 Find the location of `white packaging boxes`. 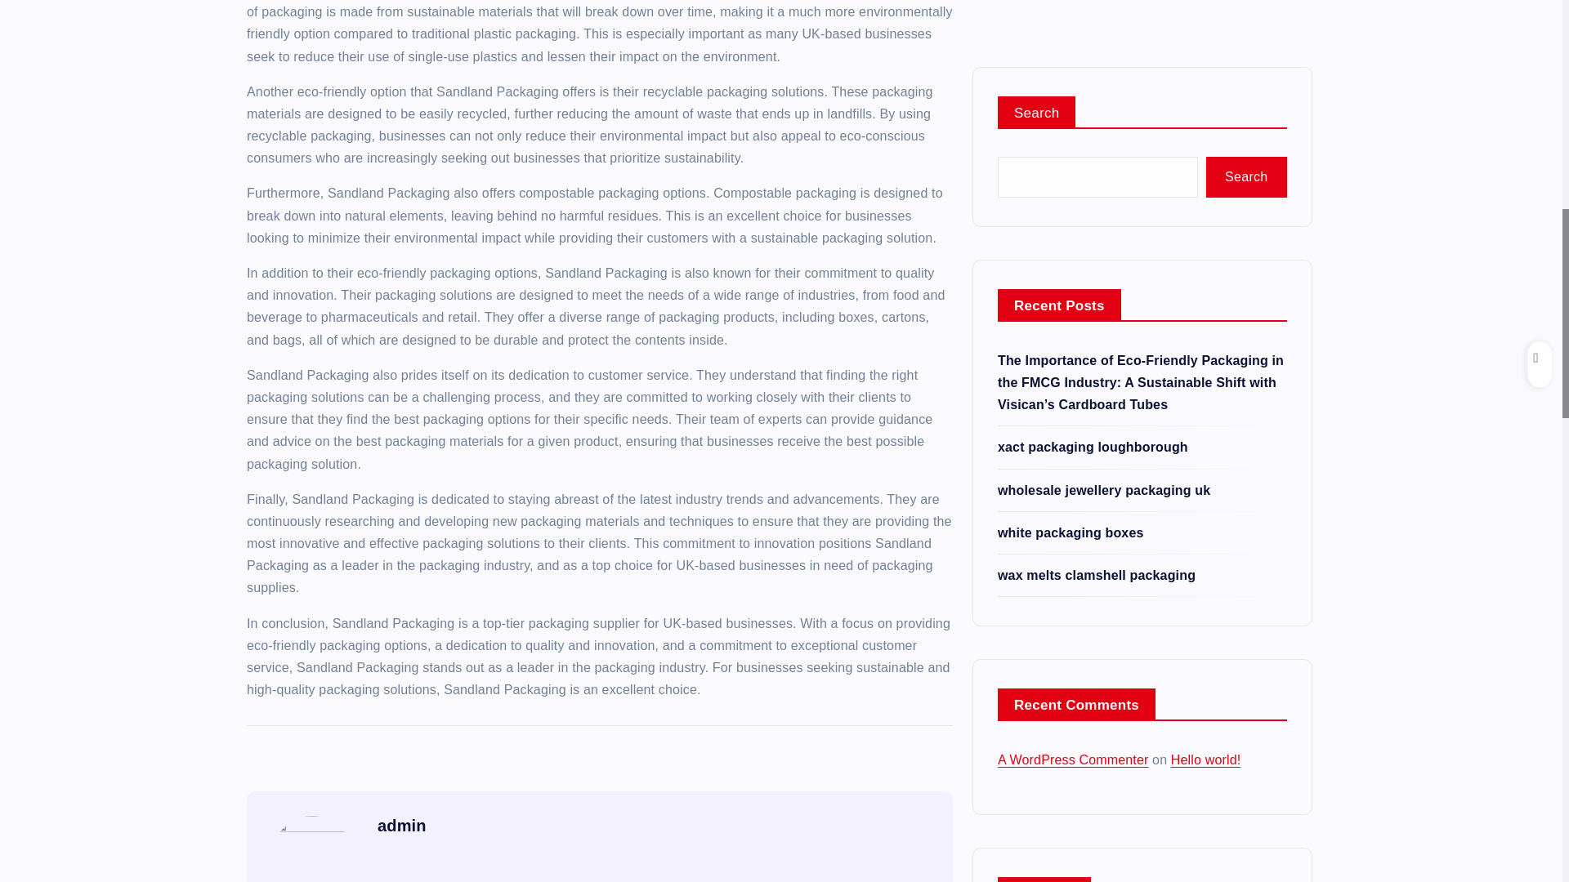

white packaging boxes is located at coordinates (1071, 118).